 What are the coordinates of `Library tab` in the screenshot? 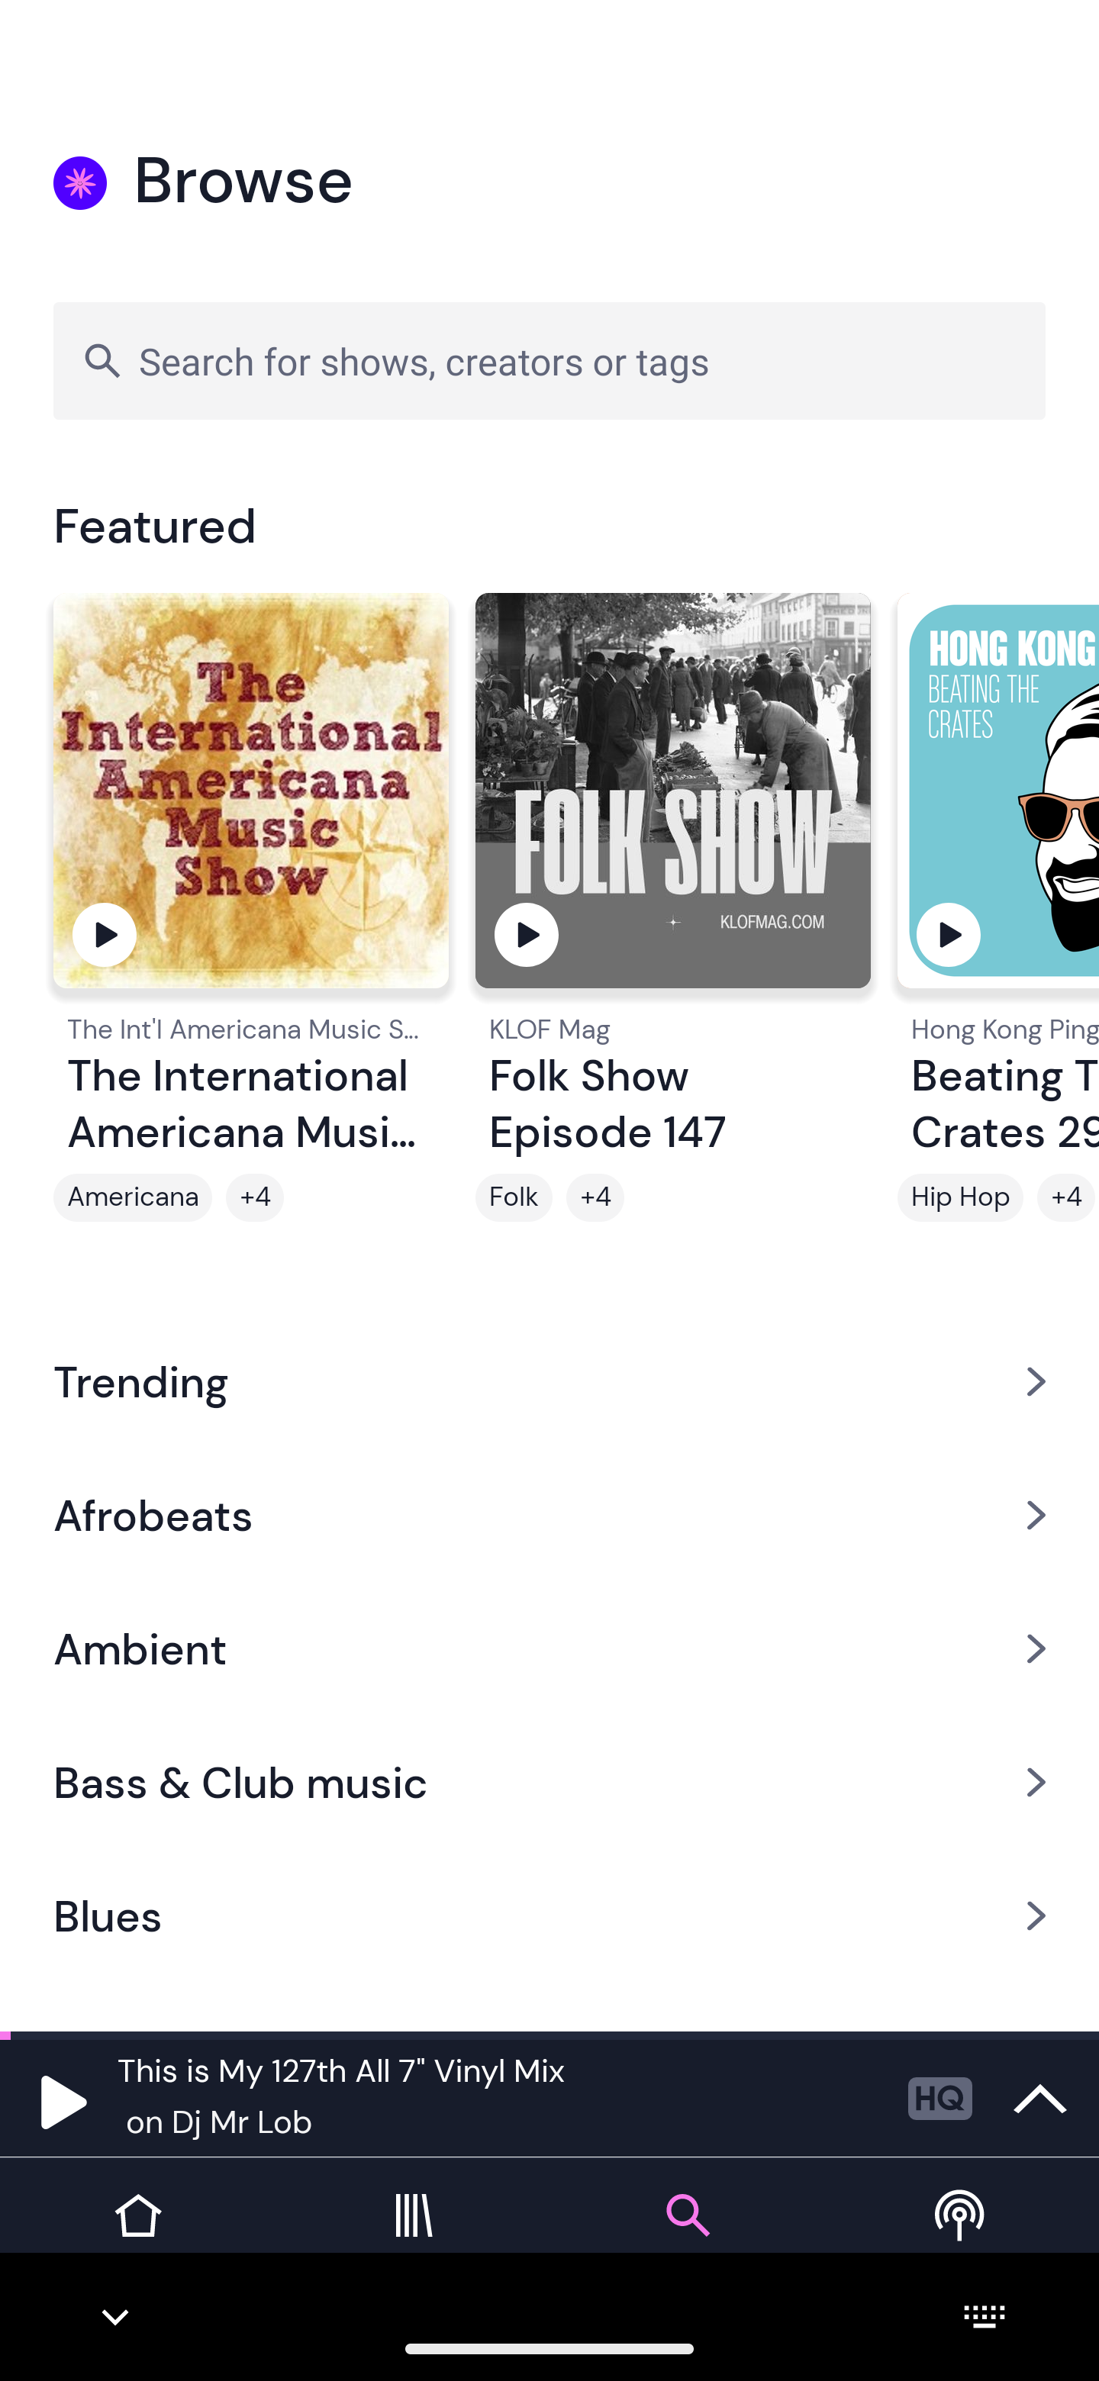 It's located at (412, 2238).